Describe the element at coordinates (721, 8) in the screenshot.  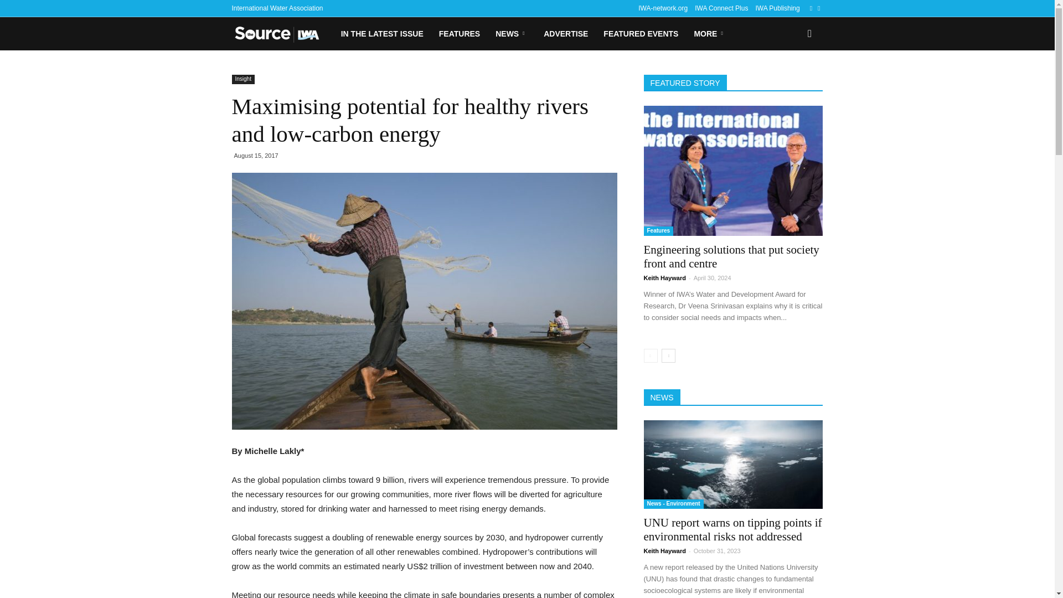
I see `IWA Connect Plus` at that location.